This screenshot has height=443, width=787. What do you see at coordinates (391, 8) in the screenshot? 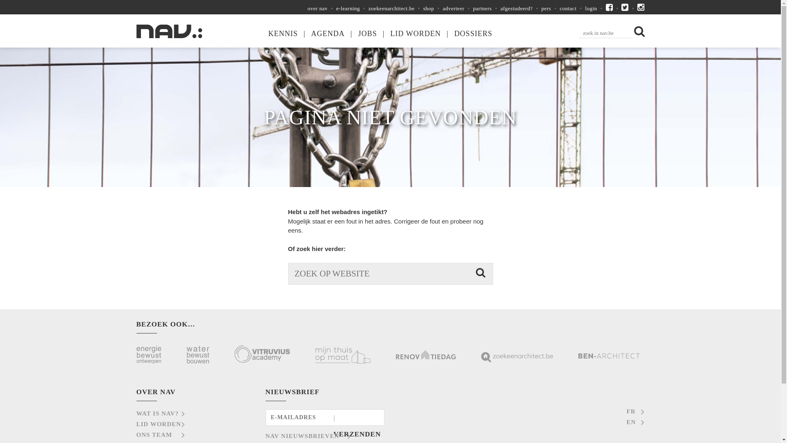
I see `zoekeenarchitect.be` at bounding box center [391, 8].